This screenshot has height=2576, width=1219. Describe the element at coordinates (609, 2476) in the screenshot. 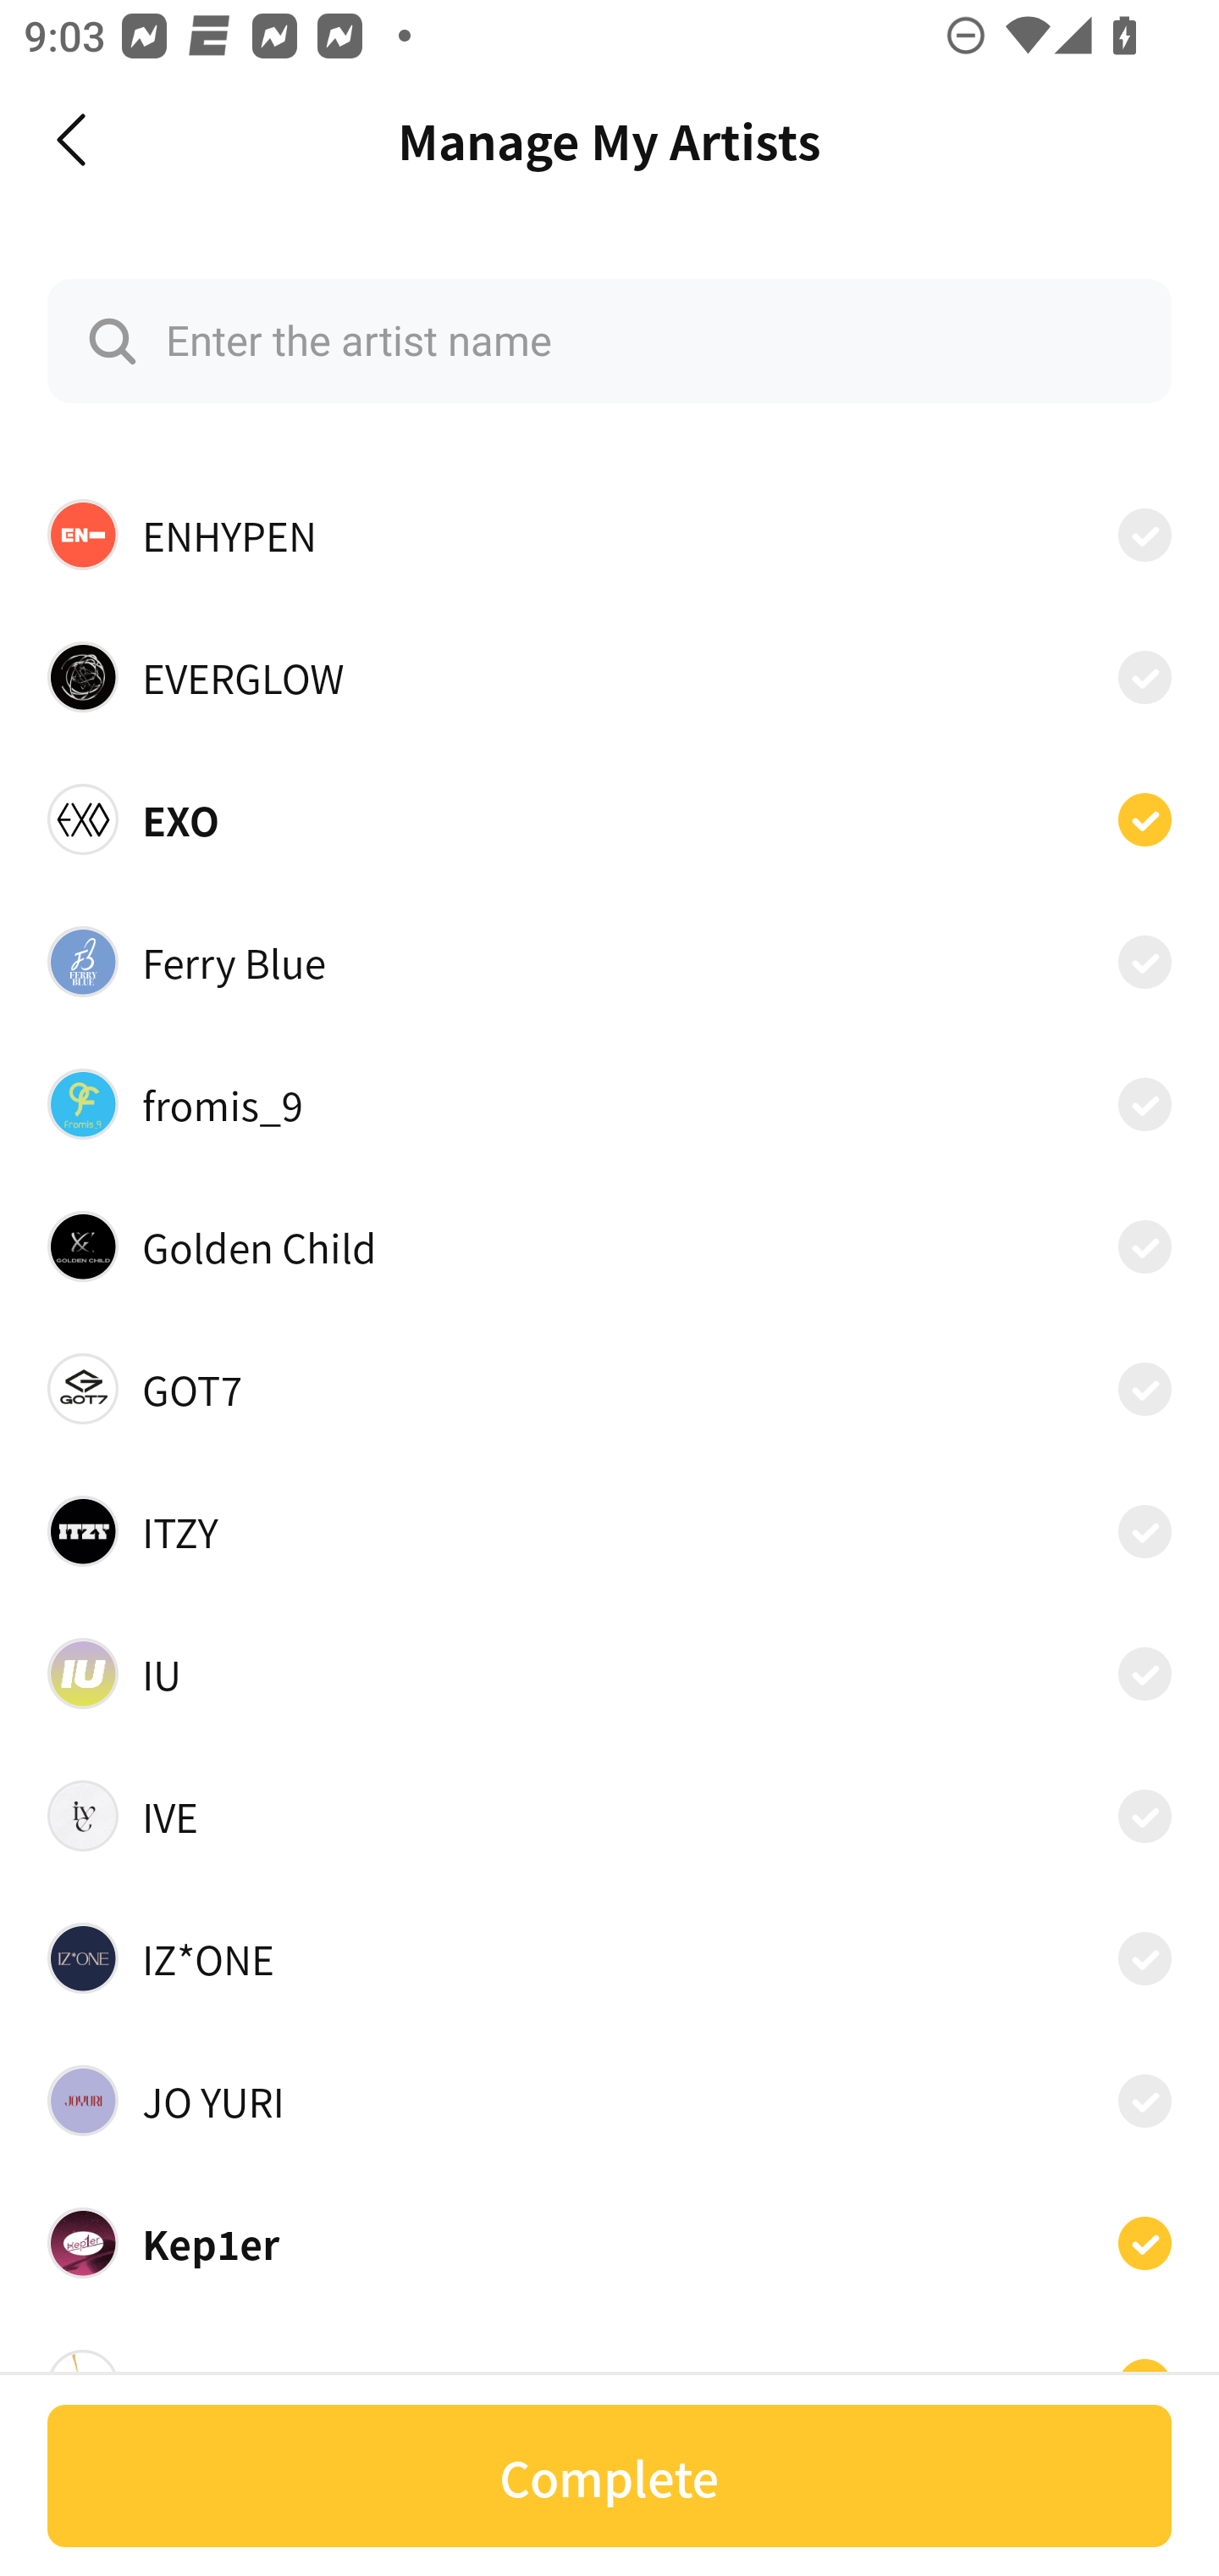

I see `Complete` at that location.